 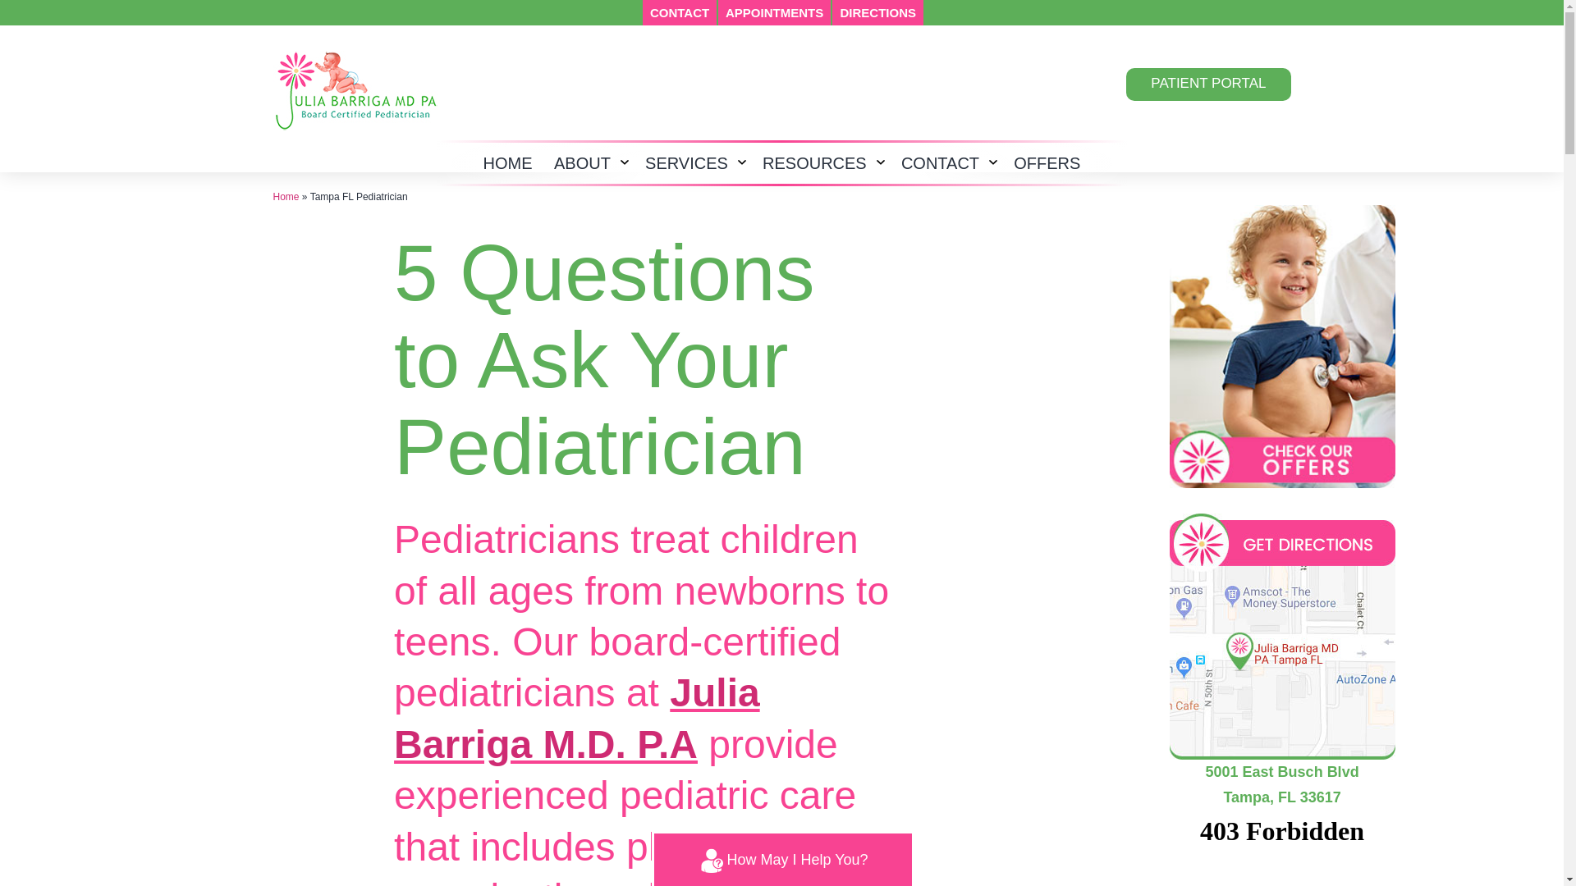 What do you see at coordinates (680, 13) in the screenshot?
I see `CONTACT` at bounding box center [680, 13].